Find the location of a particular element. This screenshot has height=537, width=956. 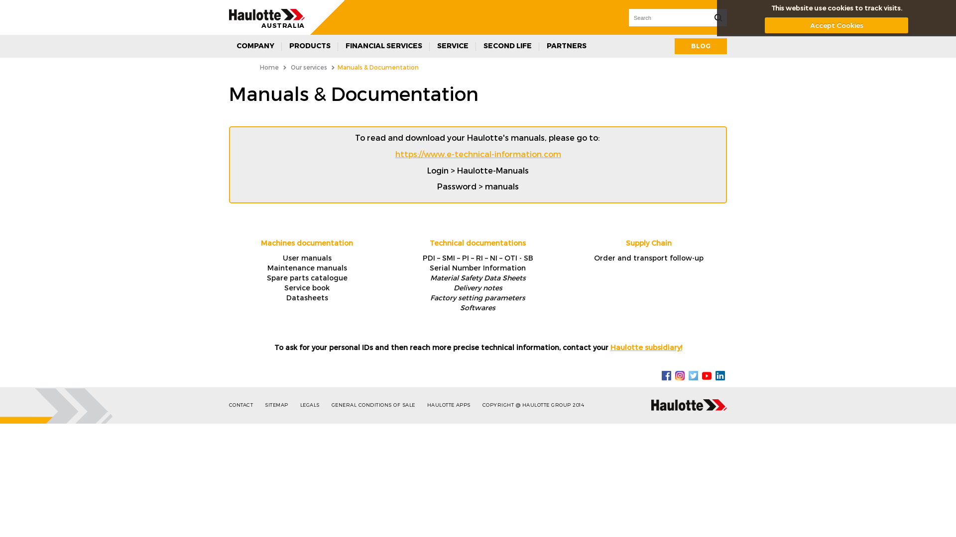

PARTNERS is located at coordinates (567, 46).